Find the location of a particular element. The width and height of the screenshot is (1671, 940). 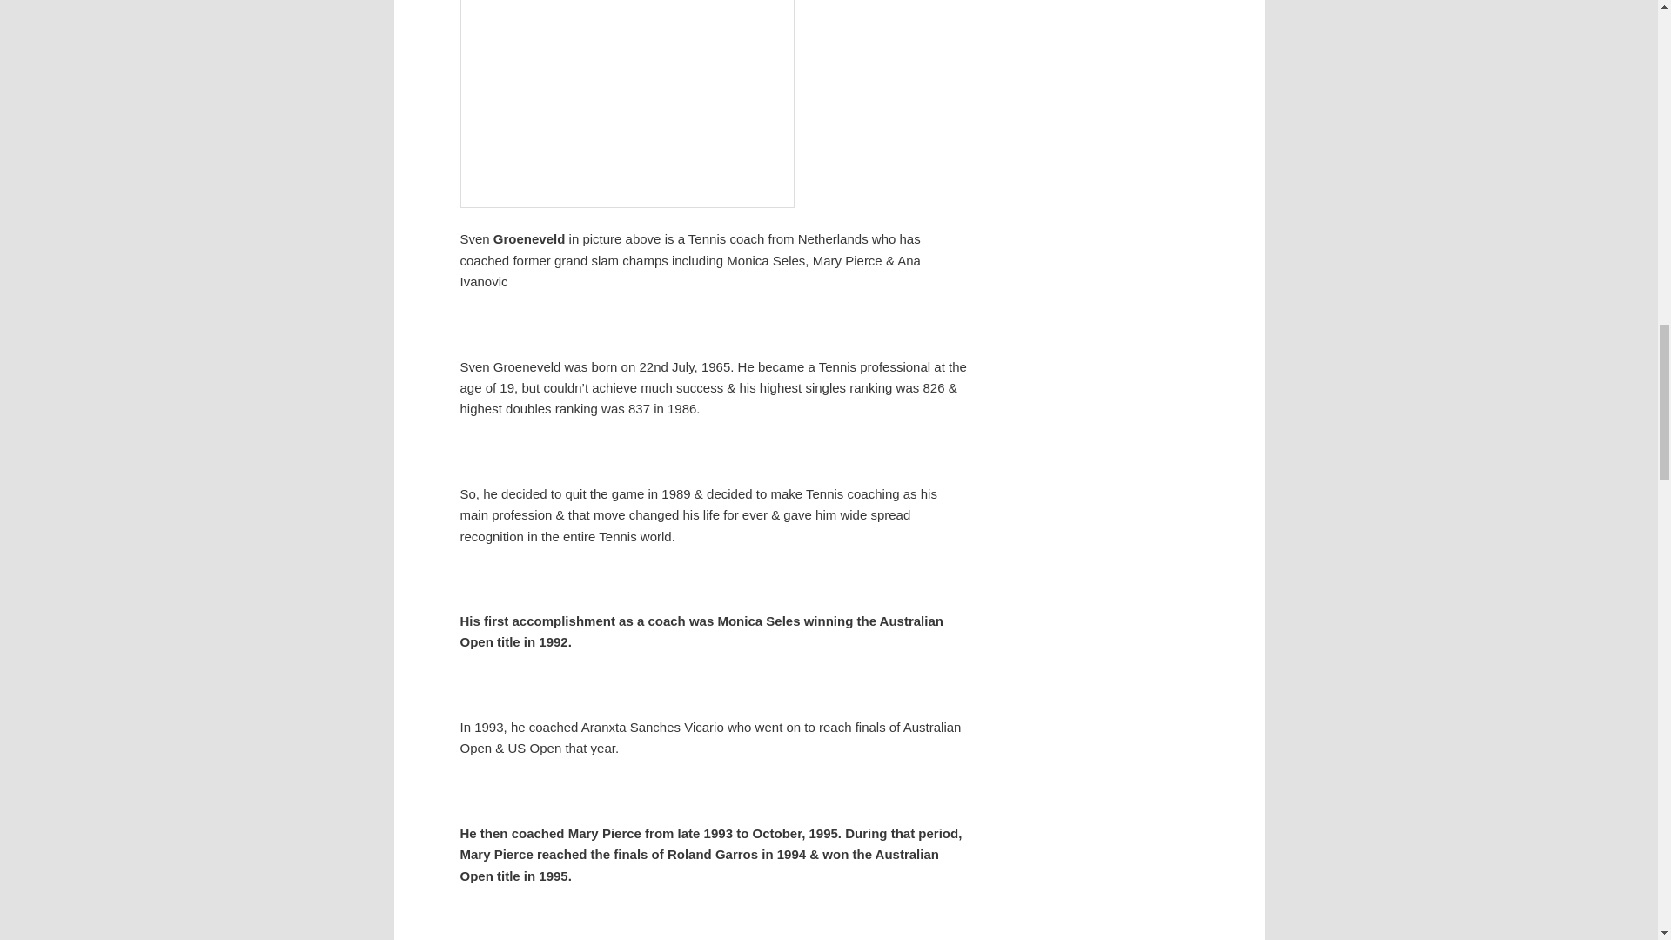

sven is located at coordinates (627, 104).